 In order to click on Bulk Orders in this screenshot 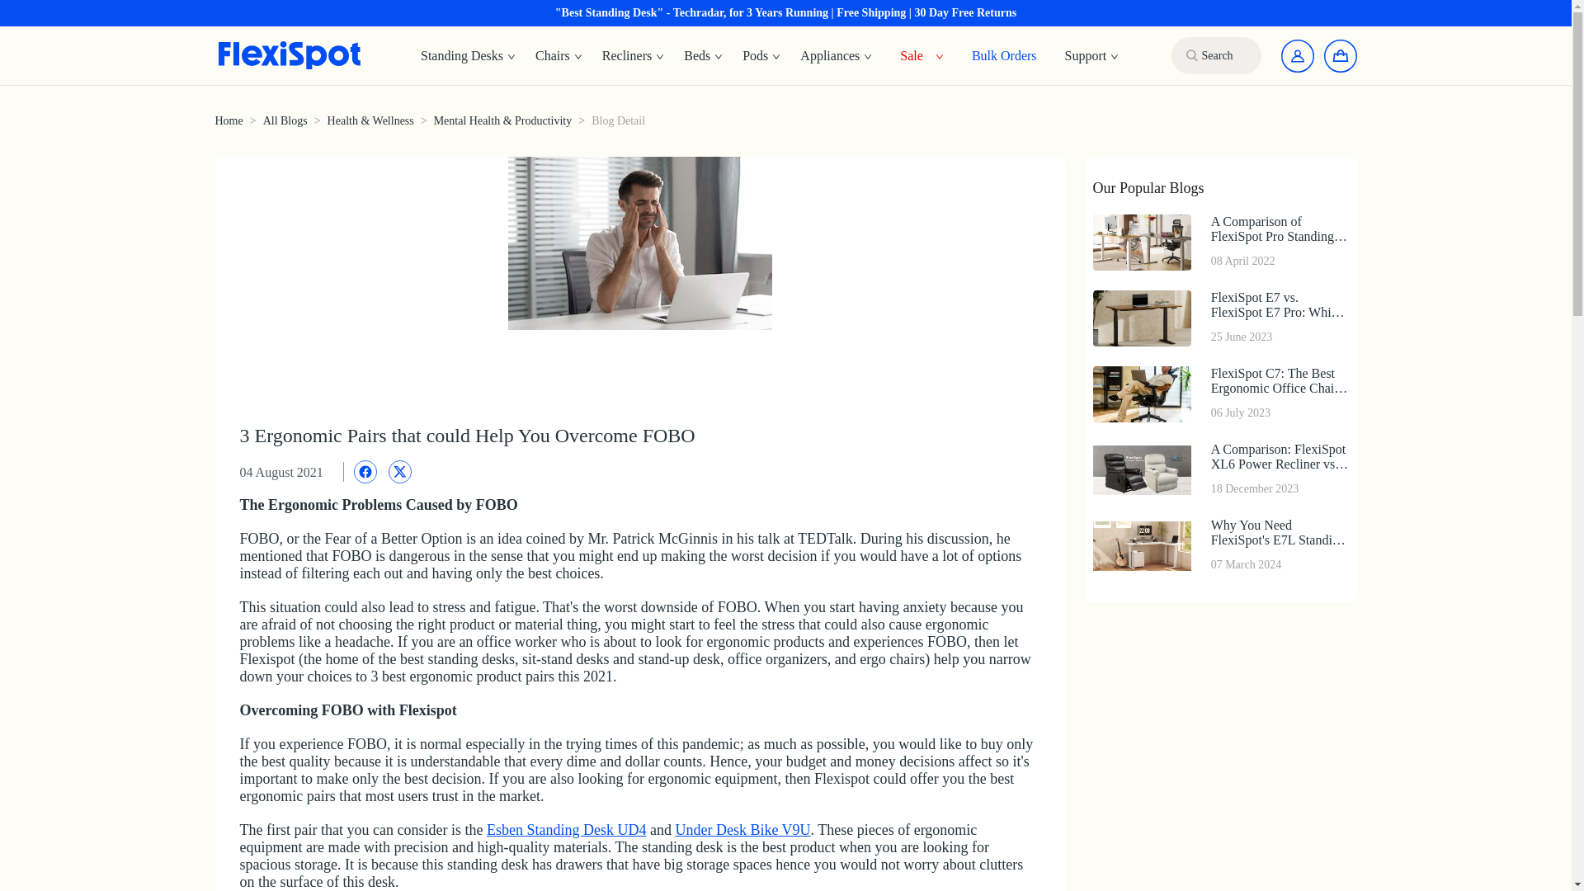, I will do `click(1004, 54)`.